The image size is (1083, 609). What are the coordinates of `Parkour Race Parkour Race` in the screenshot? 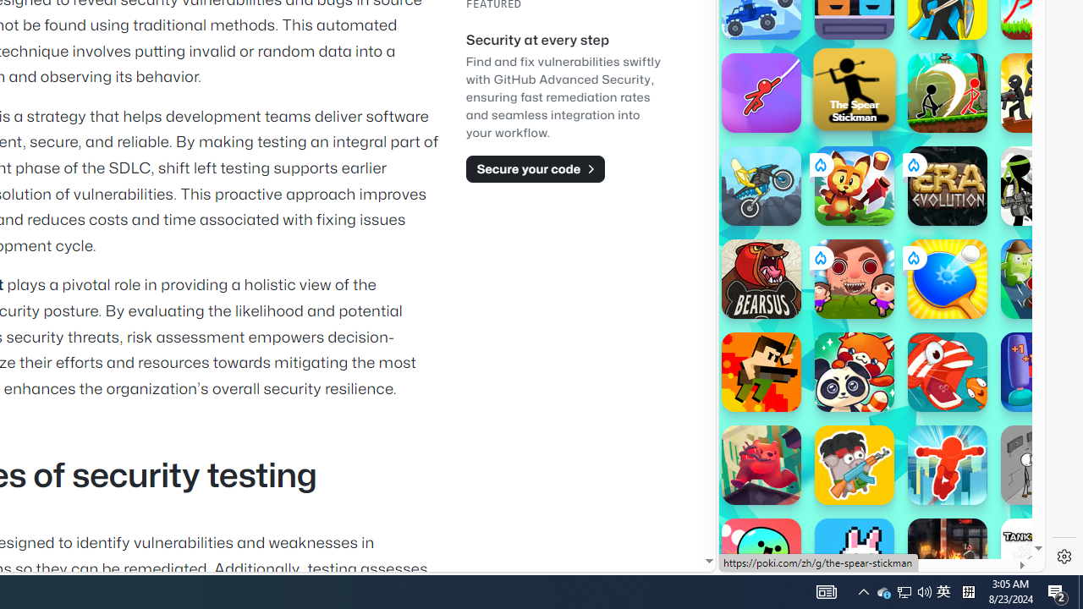 It's located at (948, 465).